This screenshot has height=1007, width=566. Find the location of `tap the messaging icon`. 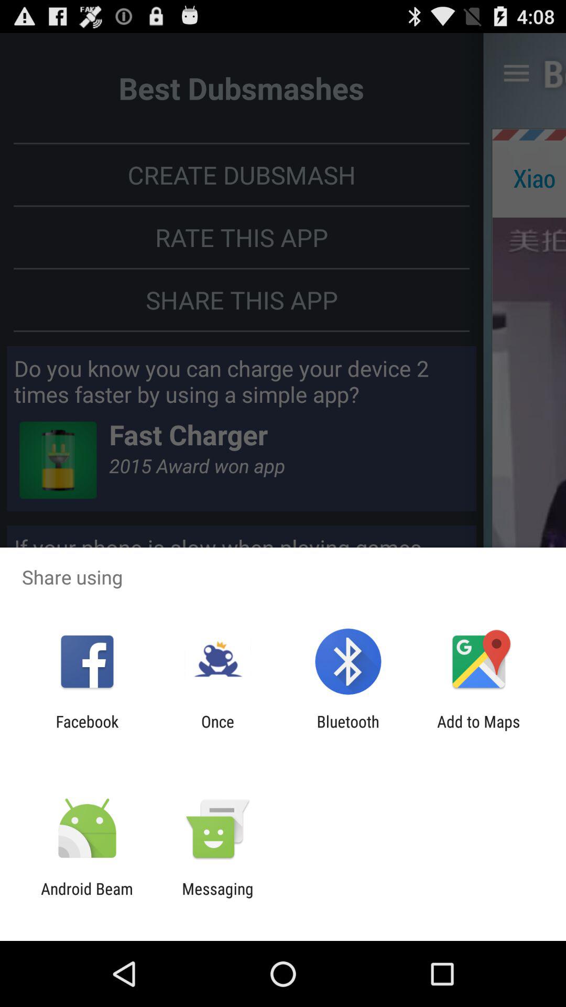

tap the messaging icon is located at coordinates (217, 898).